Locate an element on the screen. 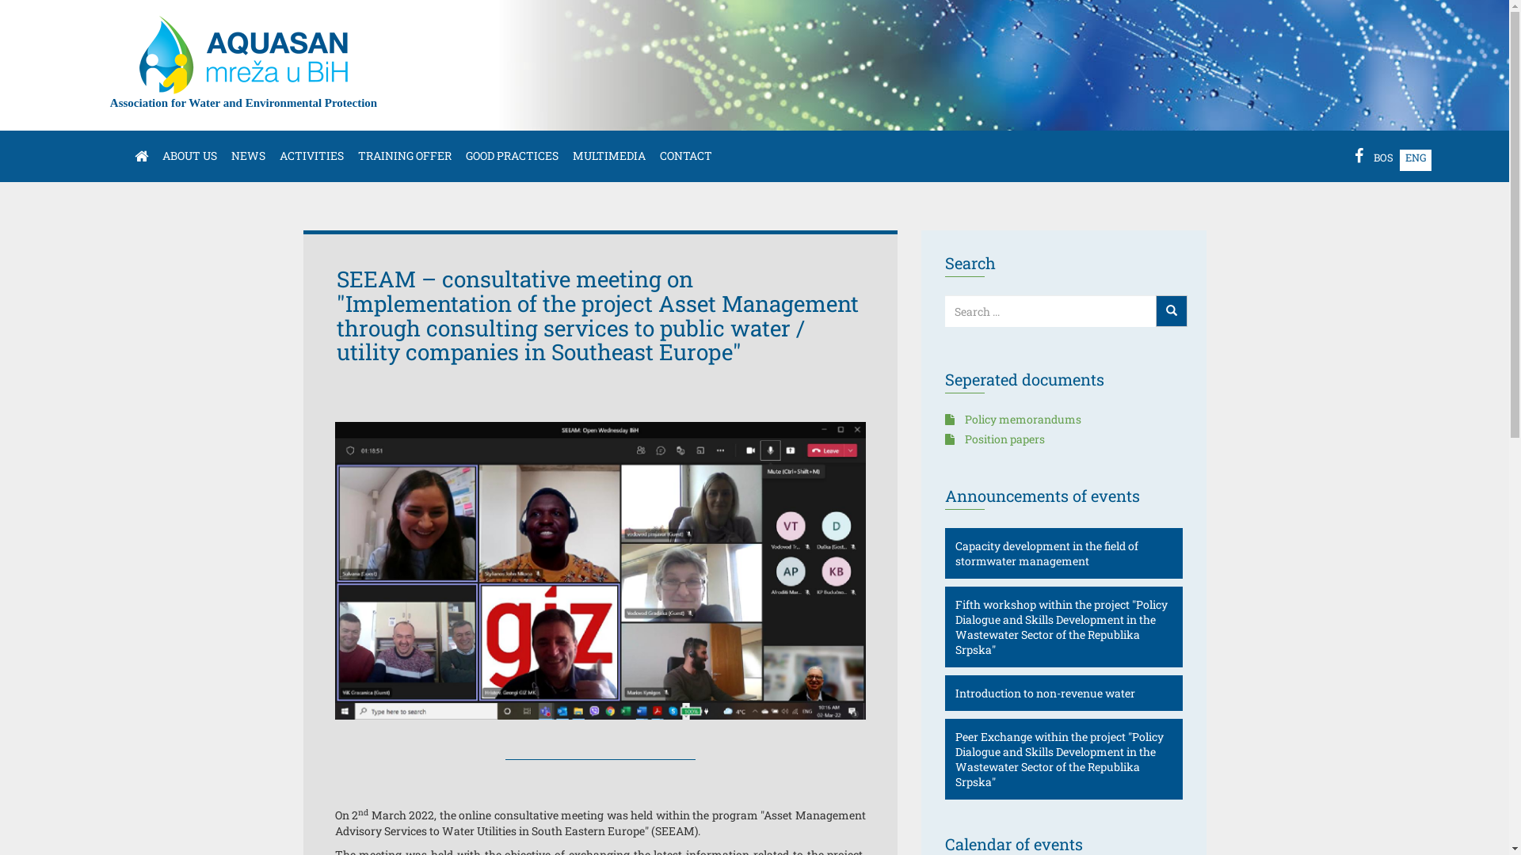 The image size is (1521, 855). ENG is located at coordinates (1416, 158).